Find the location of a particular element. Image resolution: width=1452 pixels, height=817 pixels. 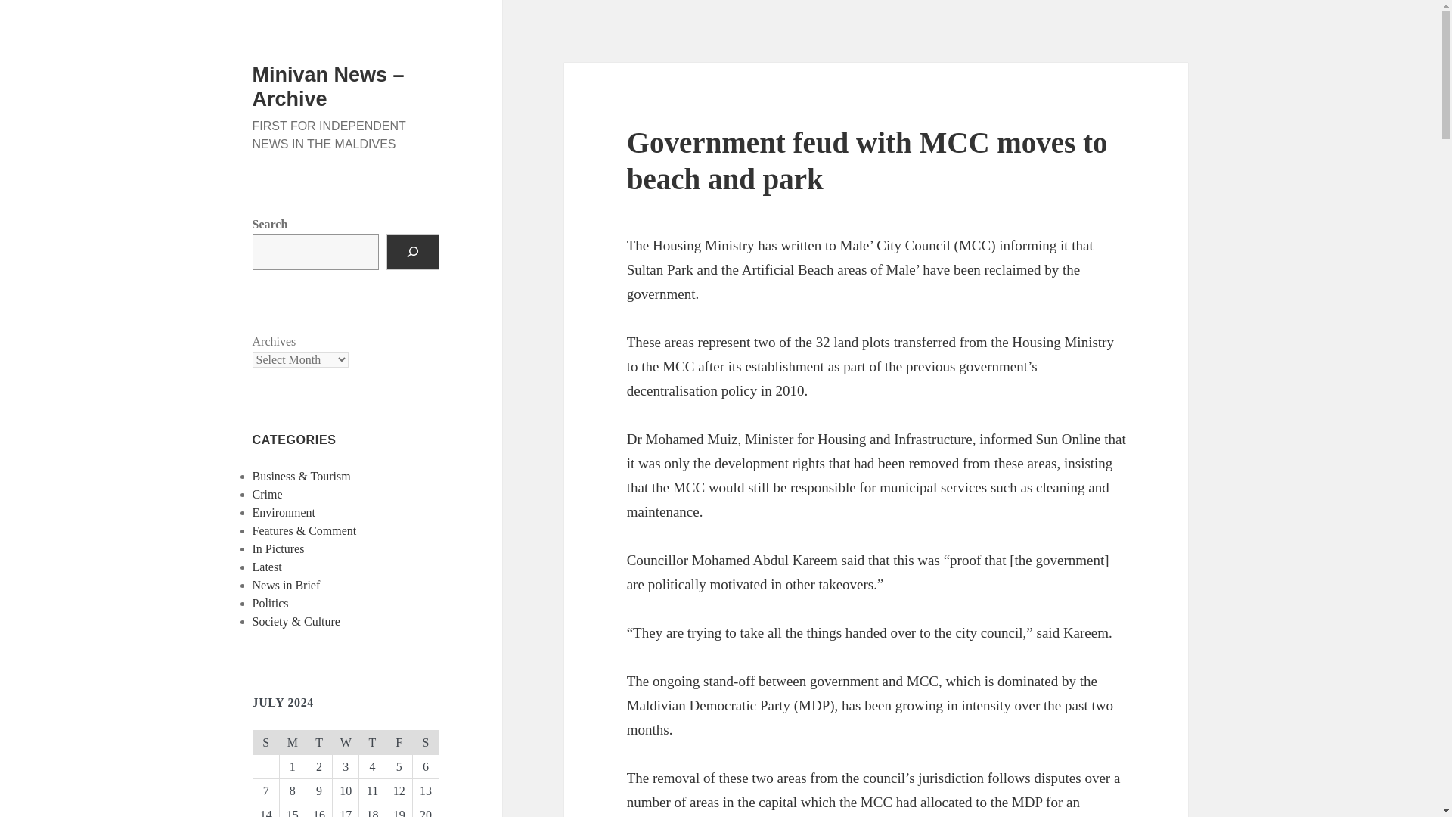

Environment is located at coordinates (284, 511).